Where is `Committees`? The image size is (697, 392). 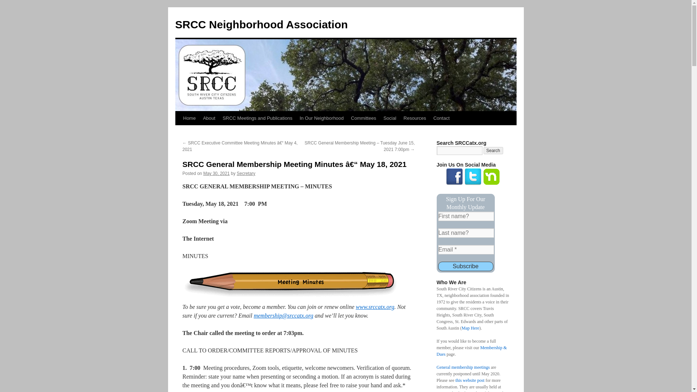 Committees is located at coordinates (363, 118).